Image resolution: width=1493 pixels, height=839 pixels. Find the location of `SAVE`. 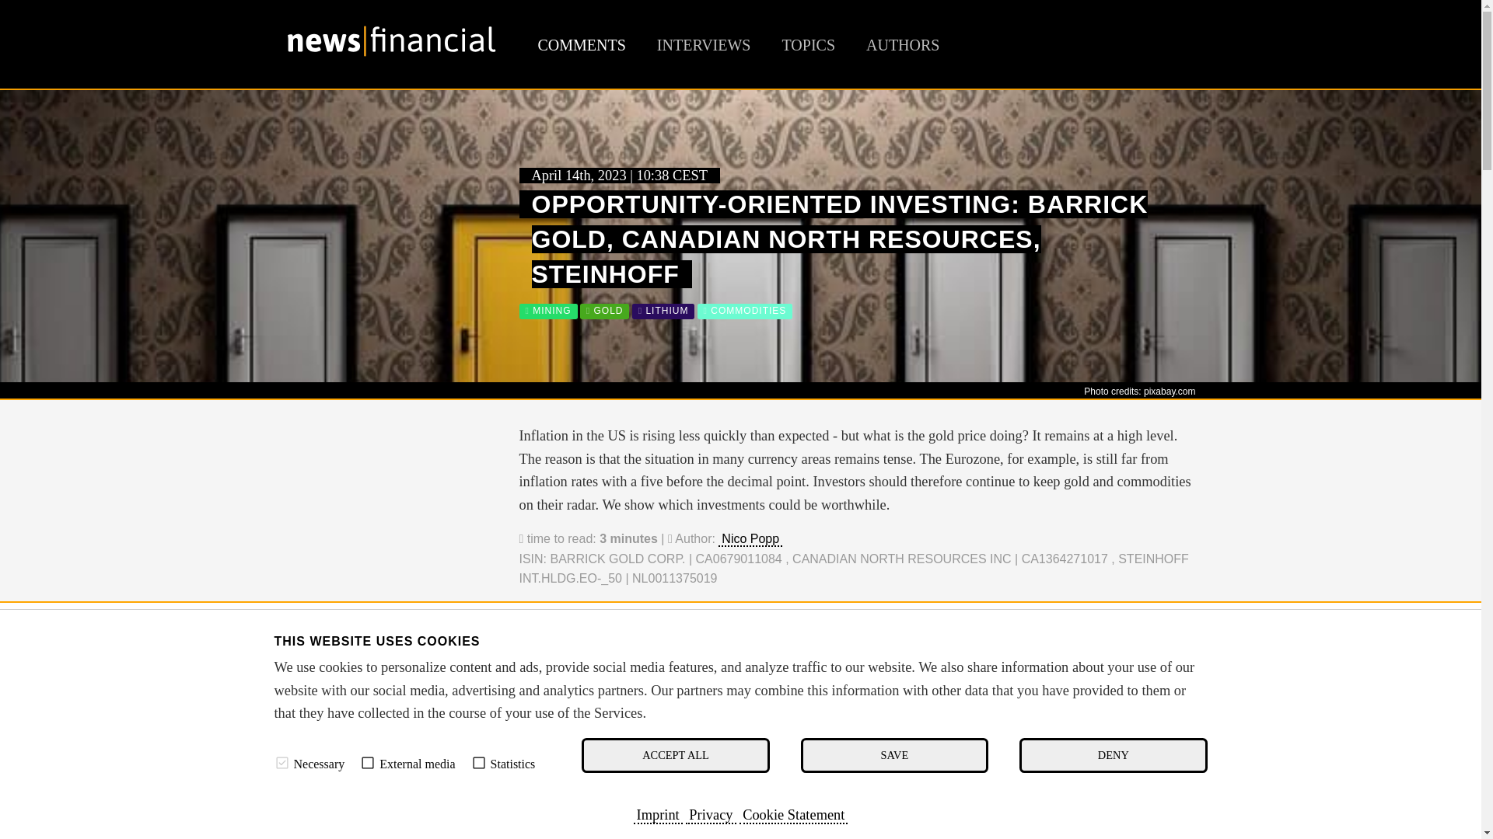

SAVE is located at coordinates (894, 755).